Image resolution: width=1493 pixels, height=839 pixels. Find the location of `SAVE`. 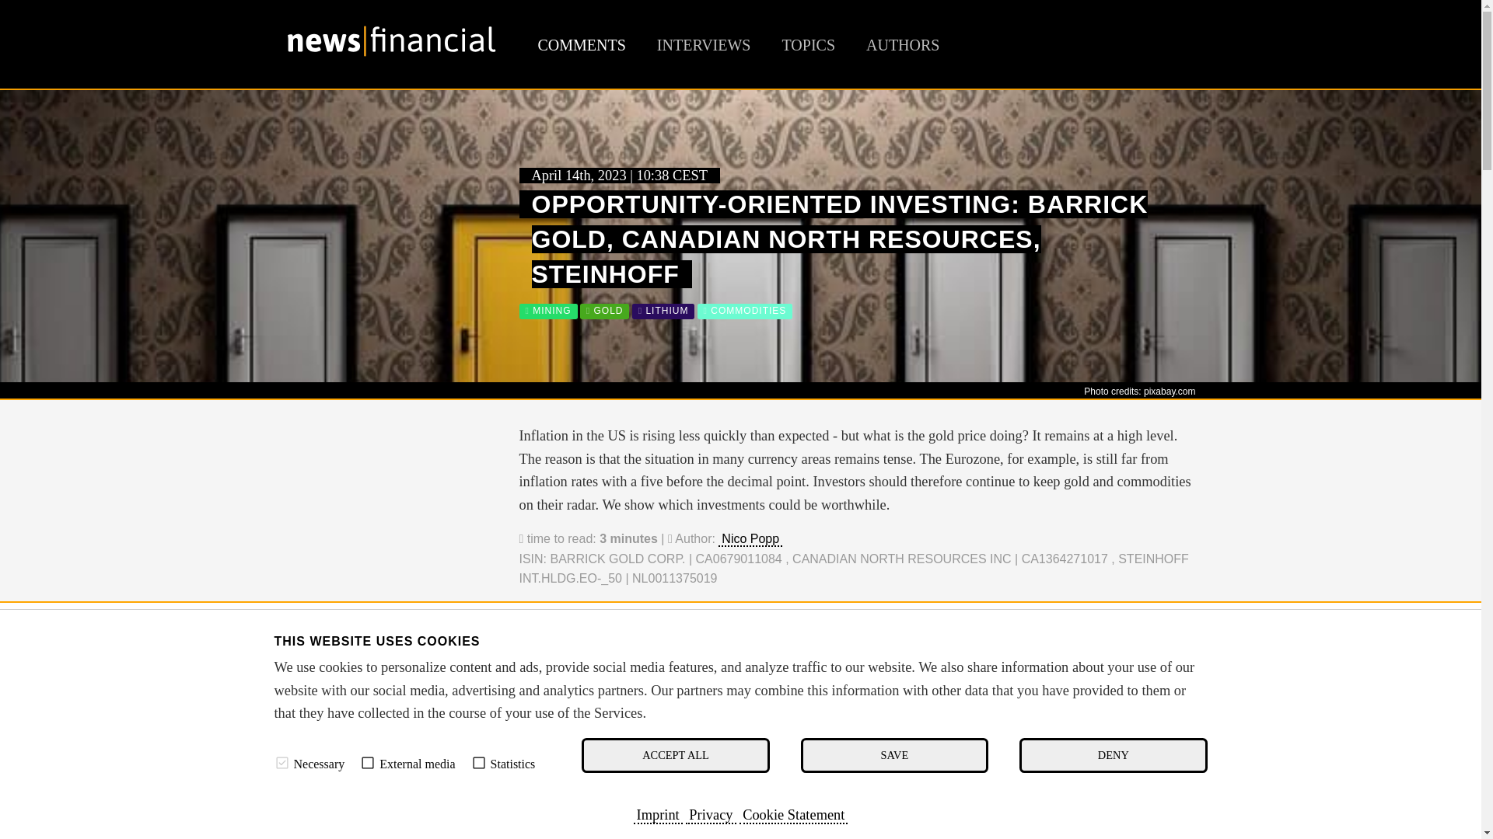

SAVE is located at coordinates (894, 755).